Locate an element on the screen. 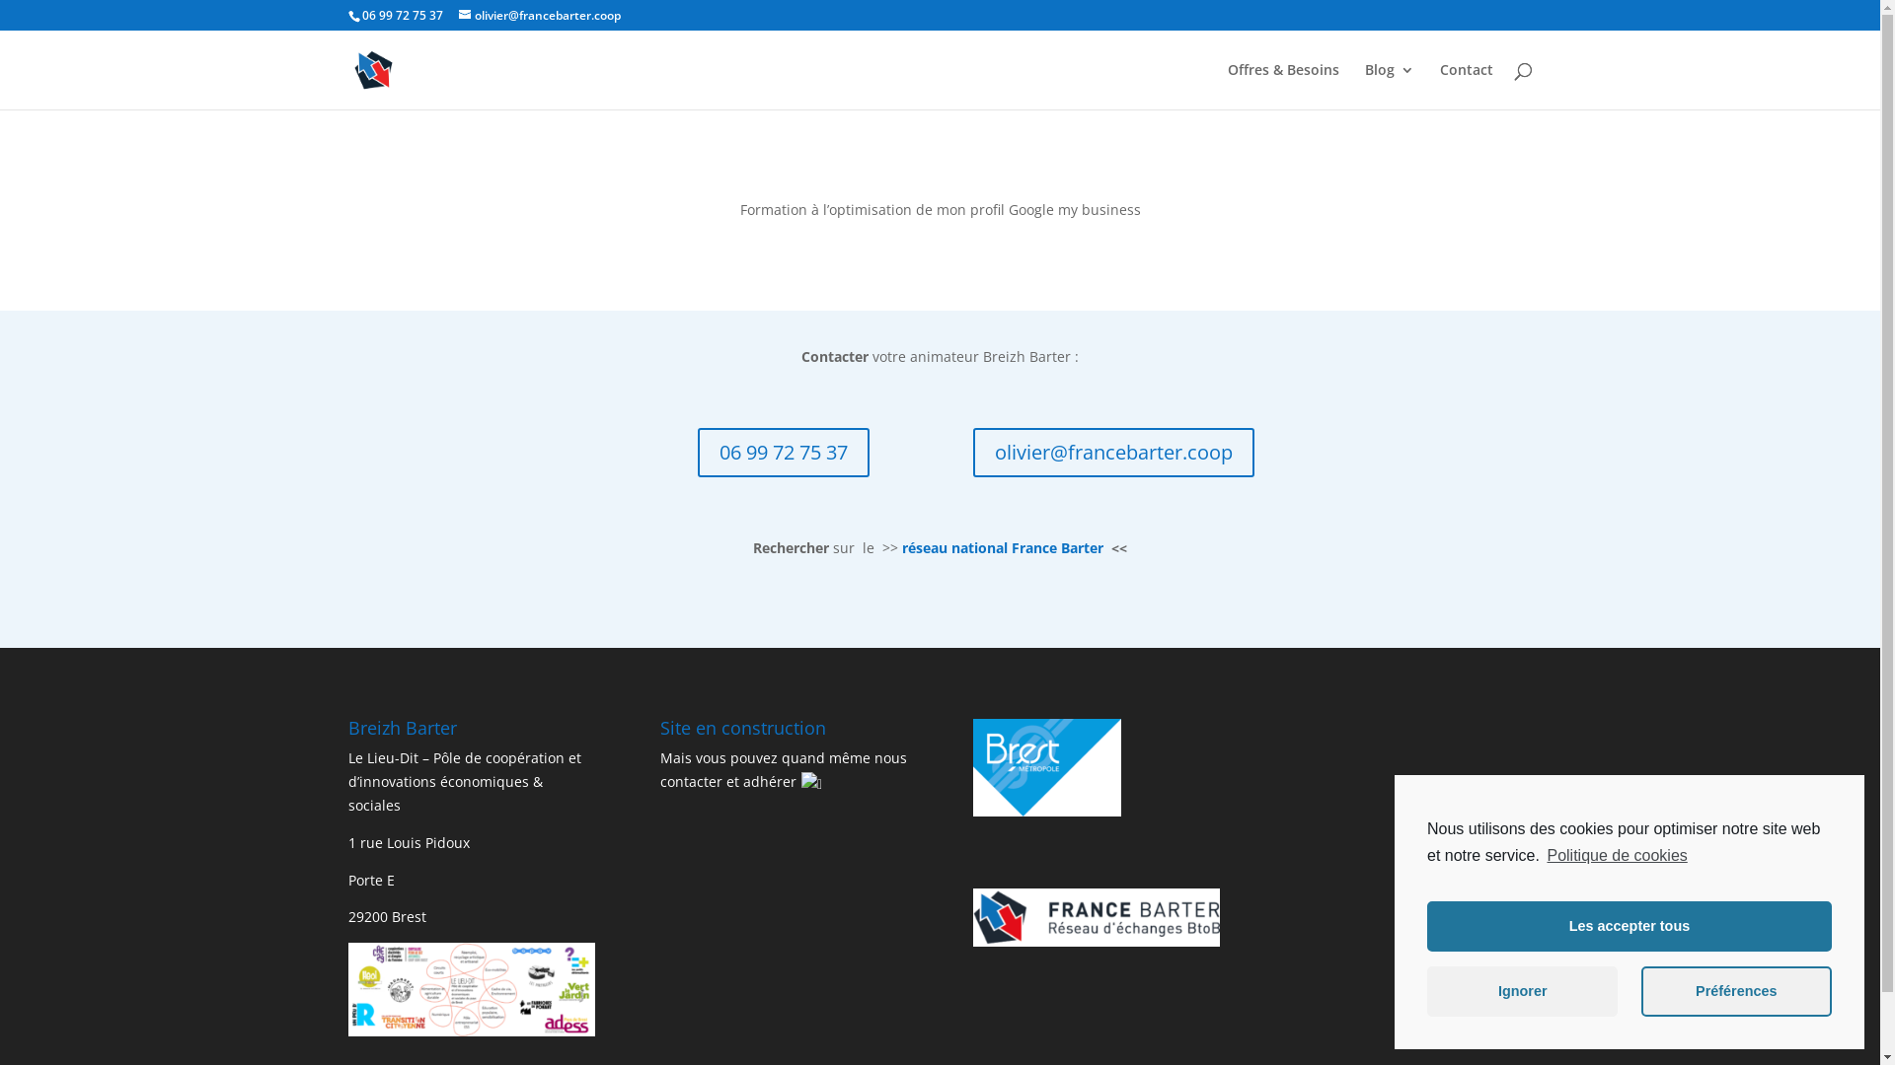 This screenshot has width=1895, height=1065. Contact is located at coordinates (1466, 87).